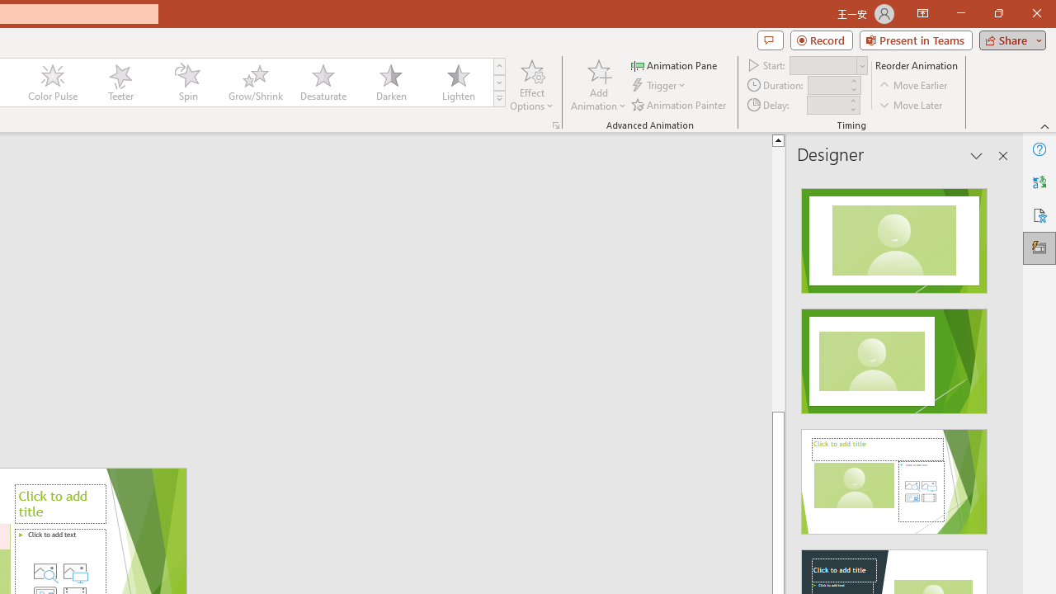 The width and height of the screenshot is (1056, 594). Describe the element at coordinates (960, 13) in the screenshot. I see `Minimize` at that location.